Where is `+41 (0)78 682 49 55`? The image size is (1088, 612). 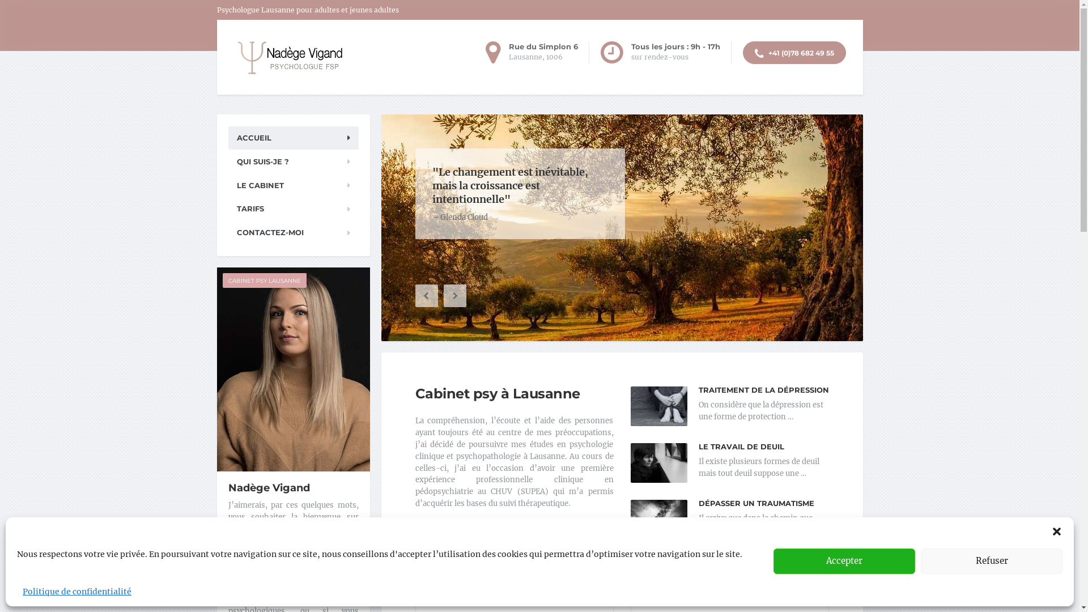
+41 (0)78 682 49 55 is located at coordinates (794, 53).